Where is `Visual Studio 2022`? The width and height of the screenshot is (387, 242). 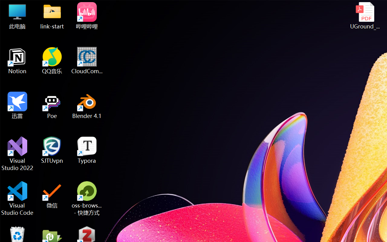
Visual Studio 2022 is located at coordinates (18, 154).